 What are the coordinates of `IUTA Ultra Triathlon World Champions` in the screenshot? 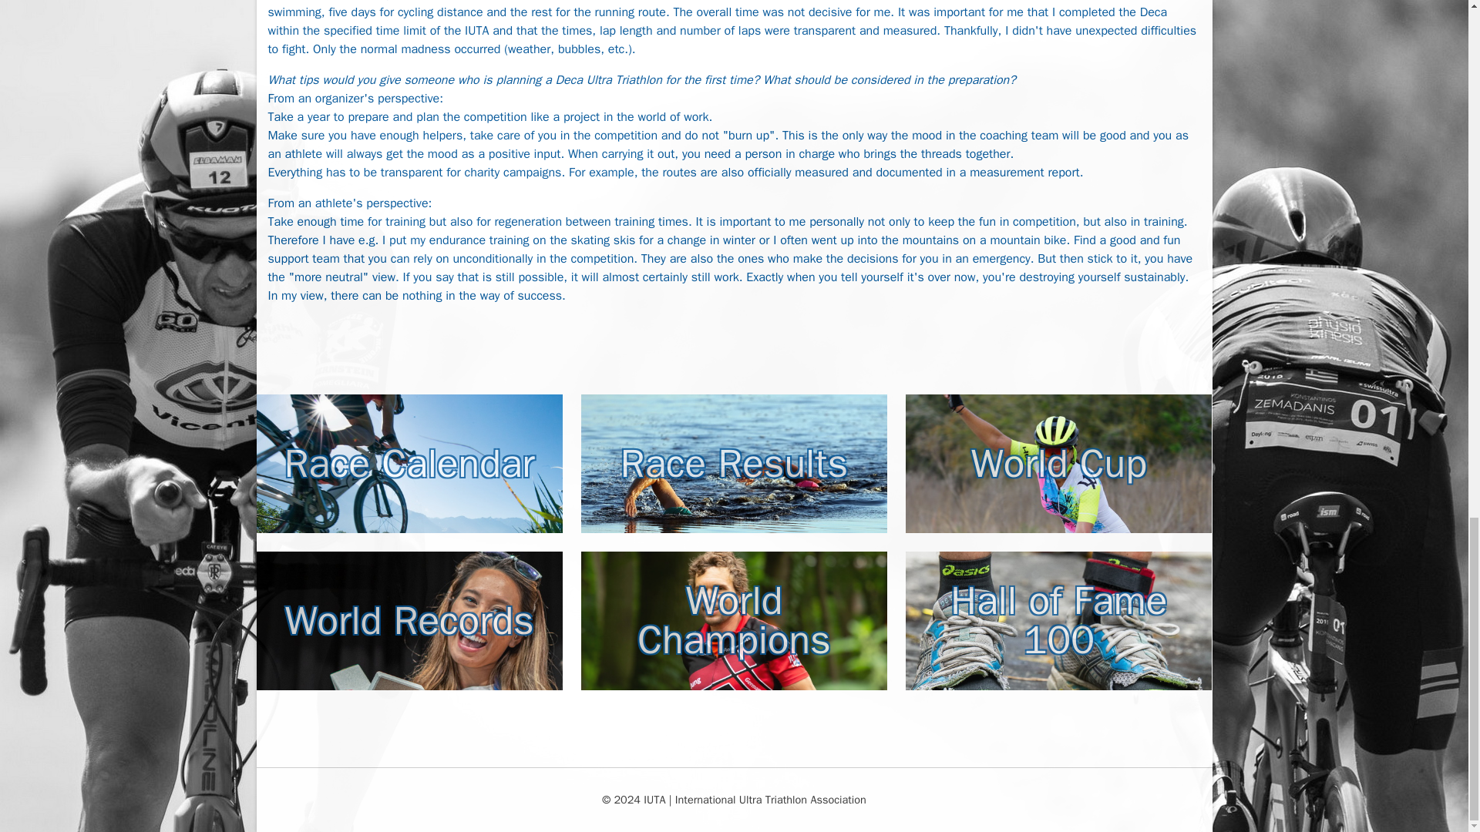 It's located at (734, 621).